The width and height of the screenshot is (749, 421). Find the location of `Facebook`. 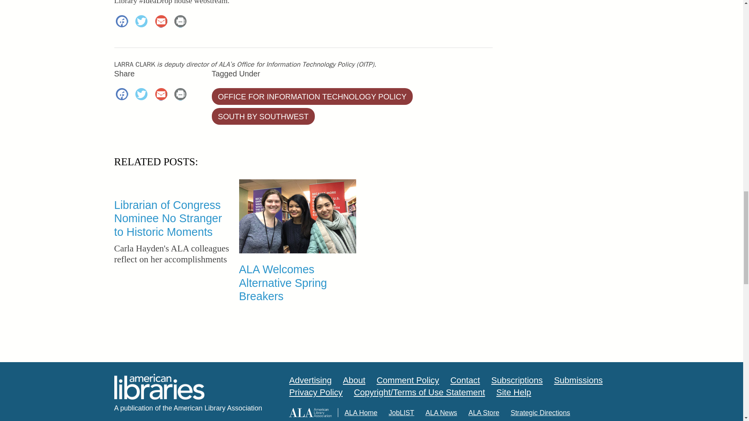

Facebook is located at coordinates (123, 95).